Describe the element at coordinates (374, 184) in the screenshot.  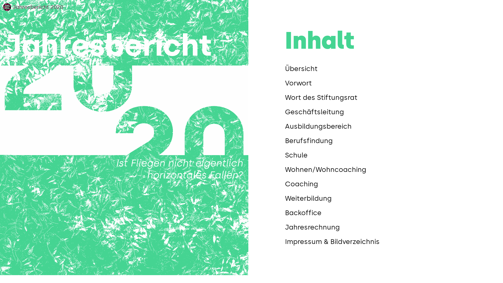
I see `Coaching` at that location.